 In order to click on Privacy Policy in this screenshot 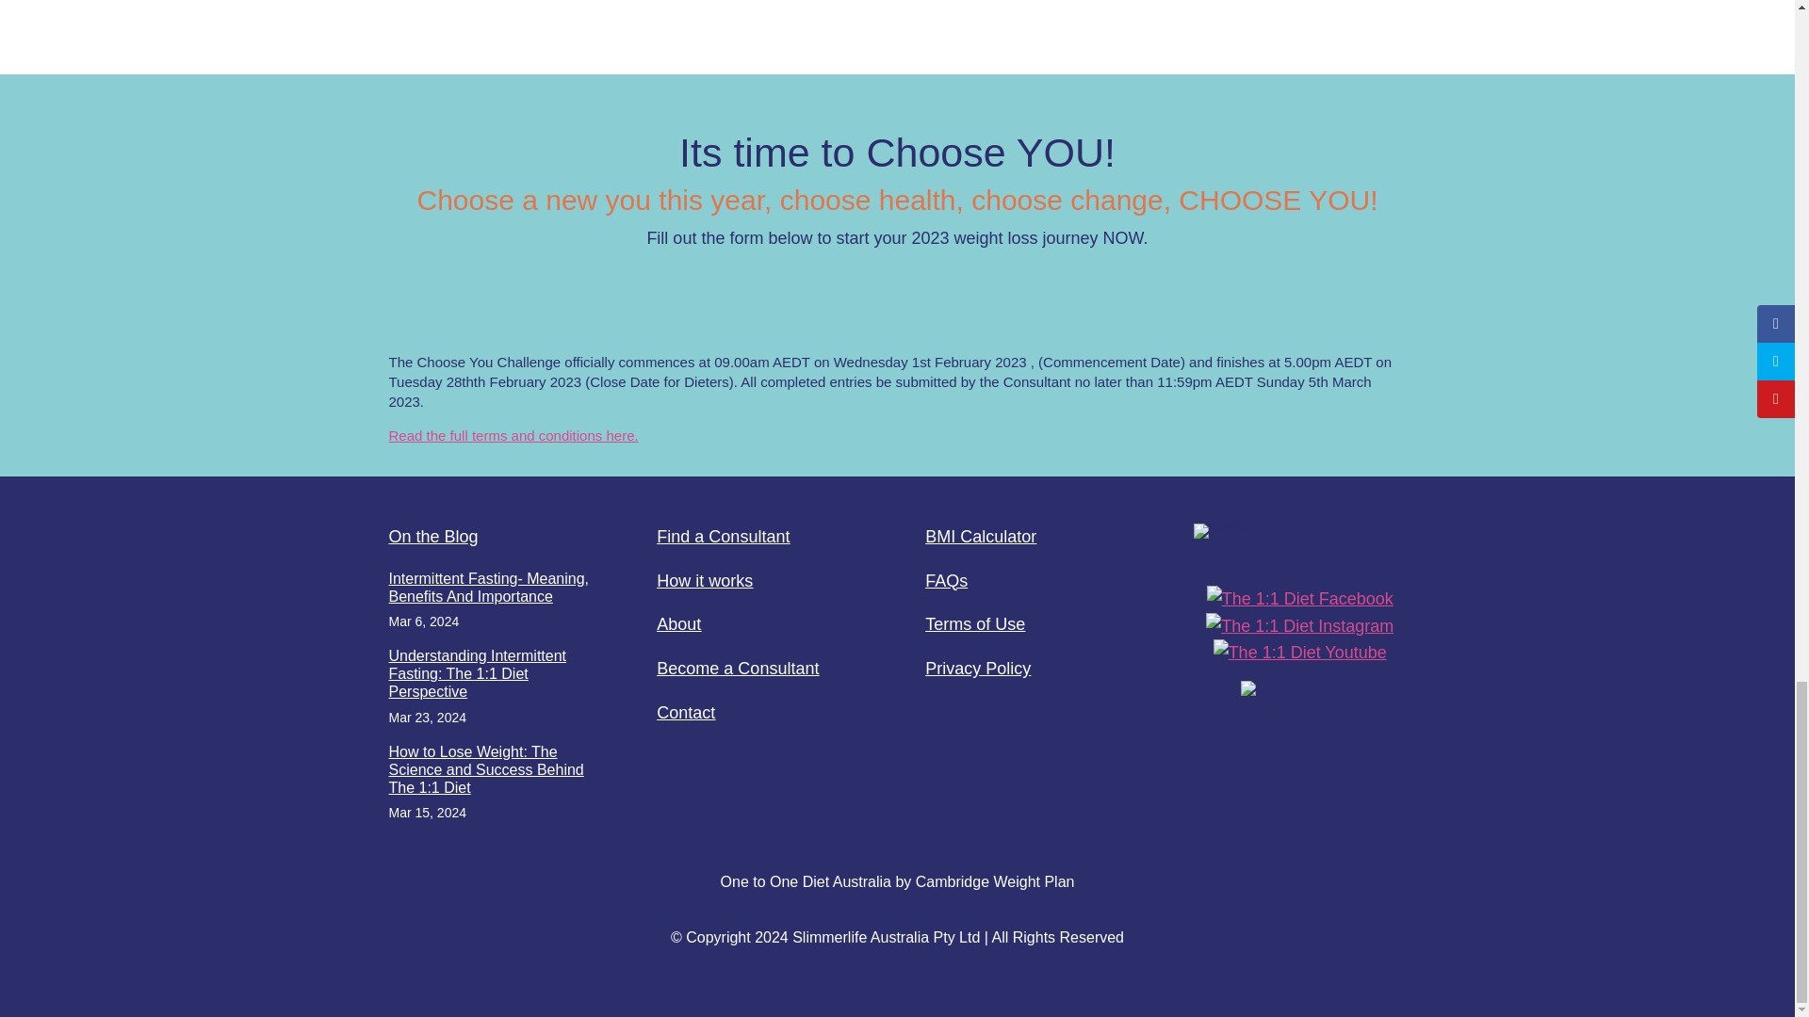, I will do `click(978, 669)`.